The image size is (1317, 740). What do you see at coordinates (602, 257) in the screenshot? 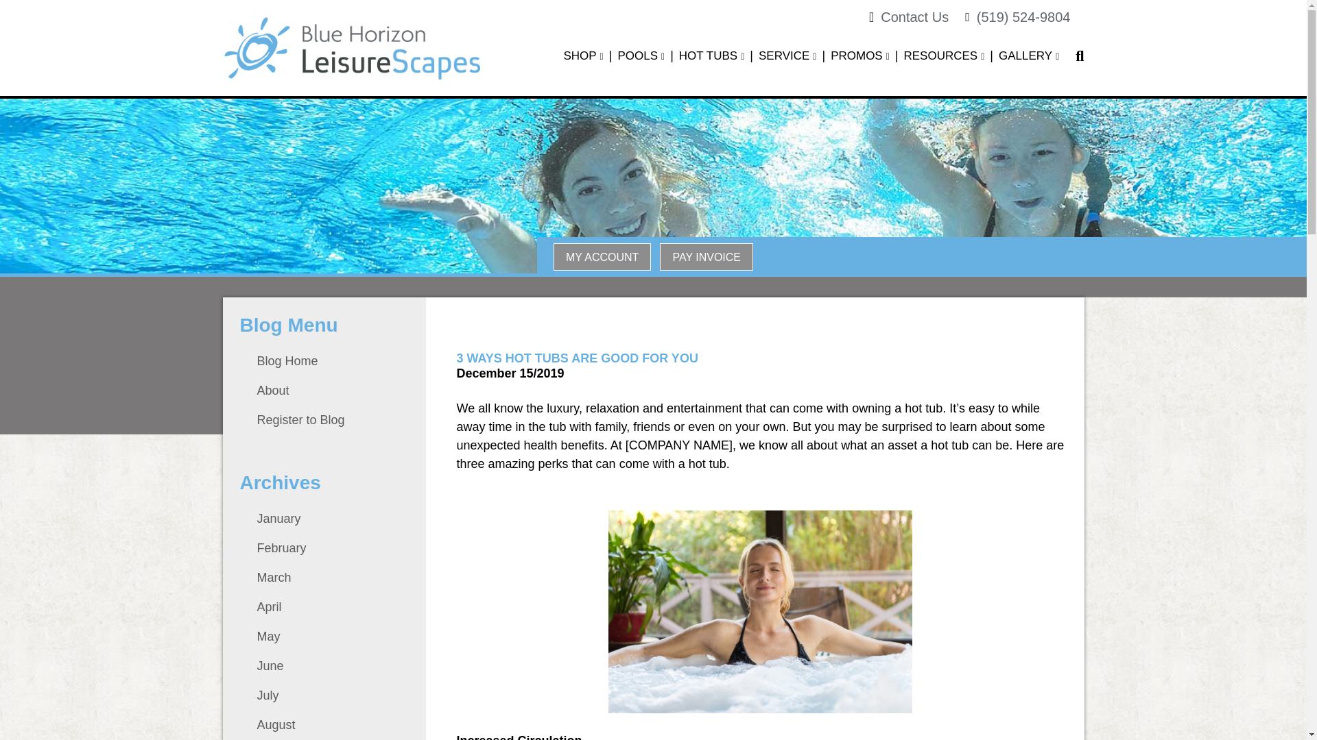
I see `MY ACCOUNT` at bounding box center [602, 257].